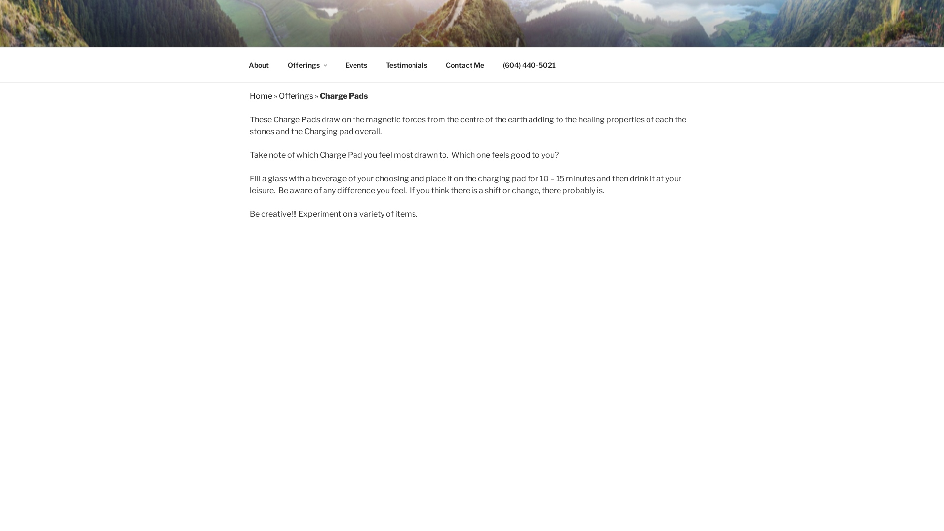 The width and height of the screenshot is (944, 531). Describe the element at coordinates (307, 65) in the screenshot. I see `Offerings` at that location.